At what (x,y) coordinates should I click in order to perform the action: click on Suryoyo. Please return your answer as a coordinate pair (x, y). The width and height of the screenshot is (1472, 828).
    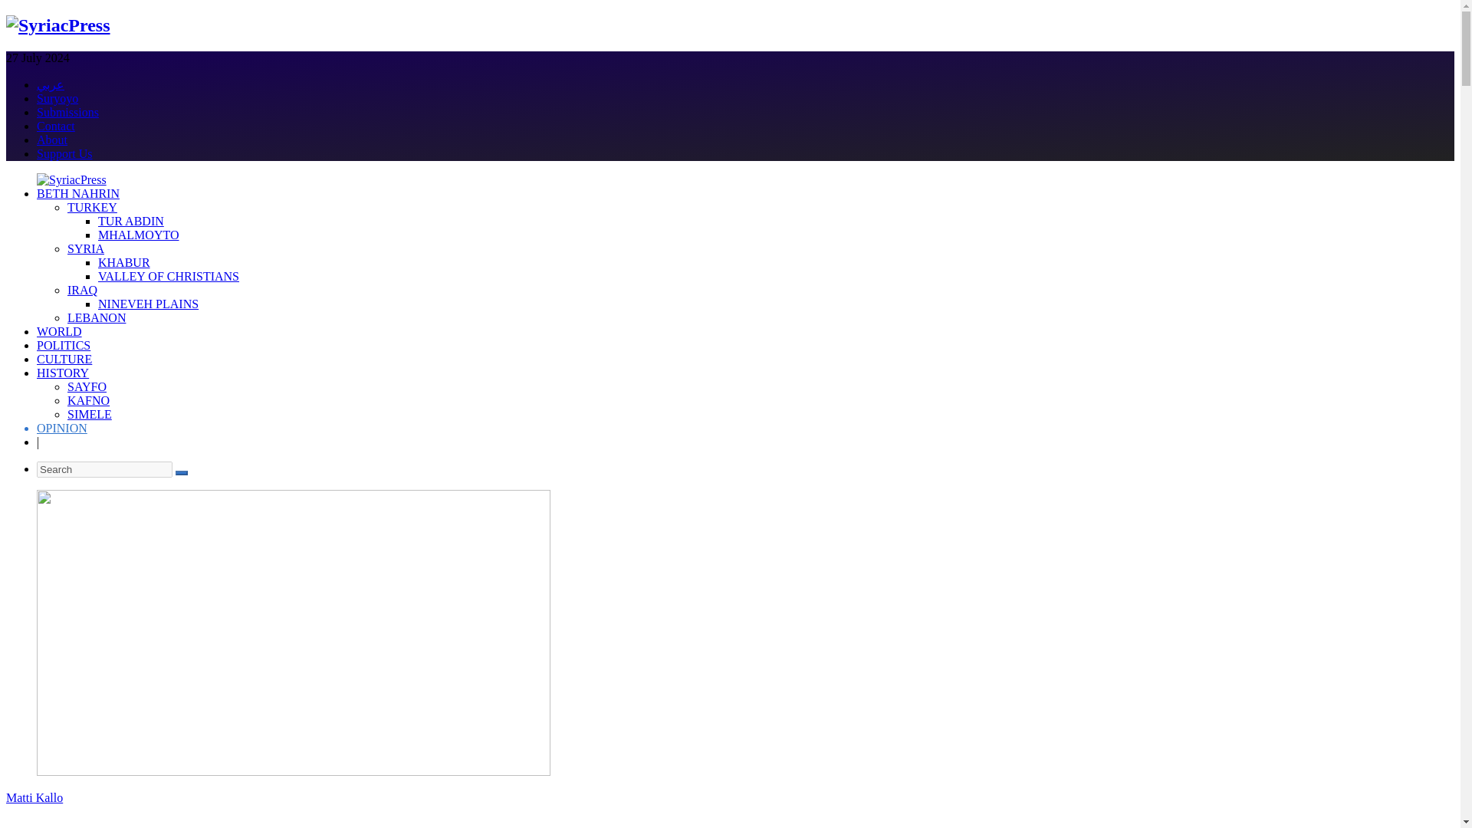
    Looking at the image, I should click on (57, 98).